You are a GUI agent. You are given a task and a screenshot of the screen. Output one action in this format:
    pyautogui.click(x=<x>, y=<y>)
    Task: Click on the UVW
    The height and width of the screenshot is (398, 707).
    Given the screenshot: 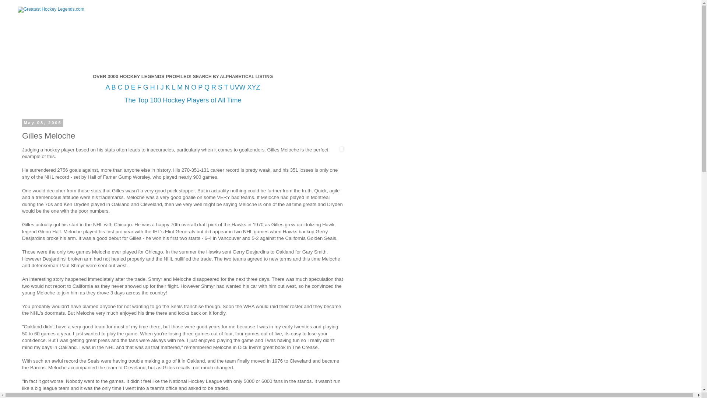 What is the action you would take?
    pyautogui.click(x=238, y=87)
    